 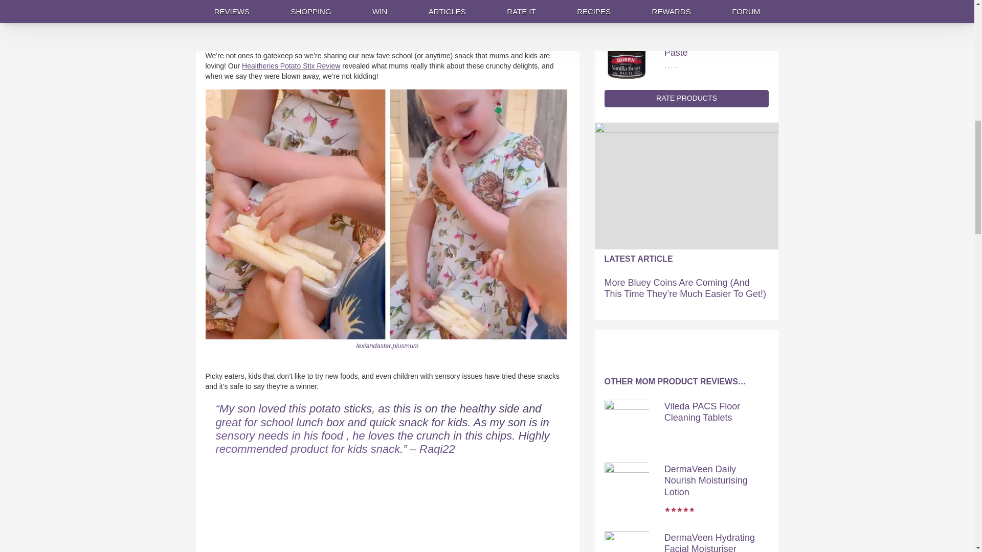 I want to click on Healtheries Potato Stix Review, so click(x=291, y=65).